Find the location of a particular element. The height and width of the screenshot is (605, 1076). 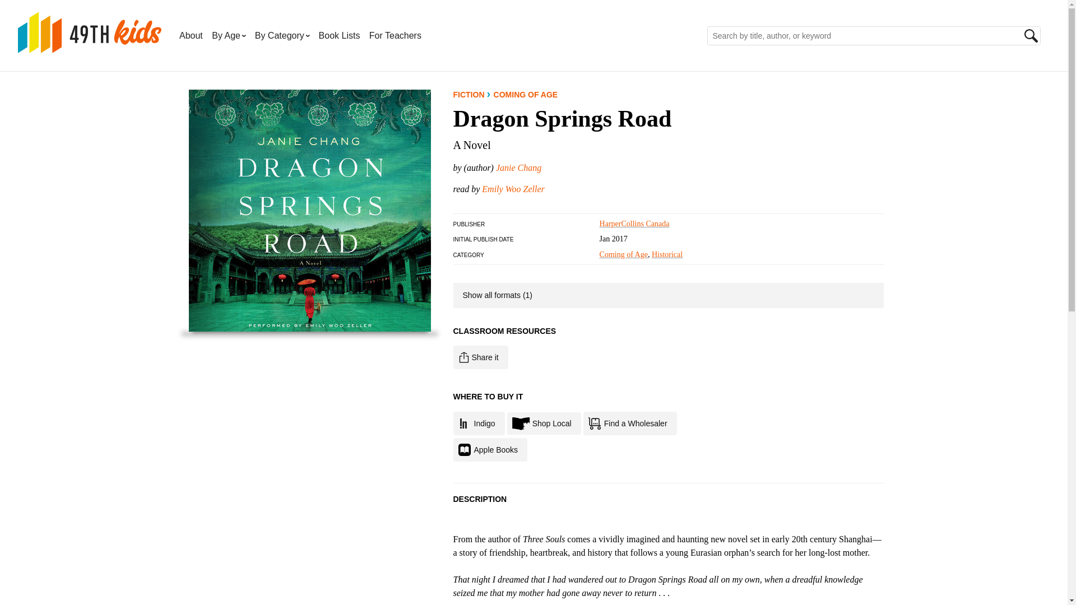

View HarperCollins Canada books is located at coordinates (634, 224).